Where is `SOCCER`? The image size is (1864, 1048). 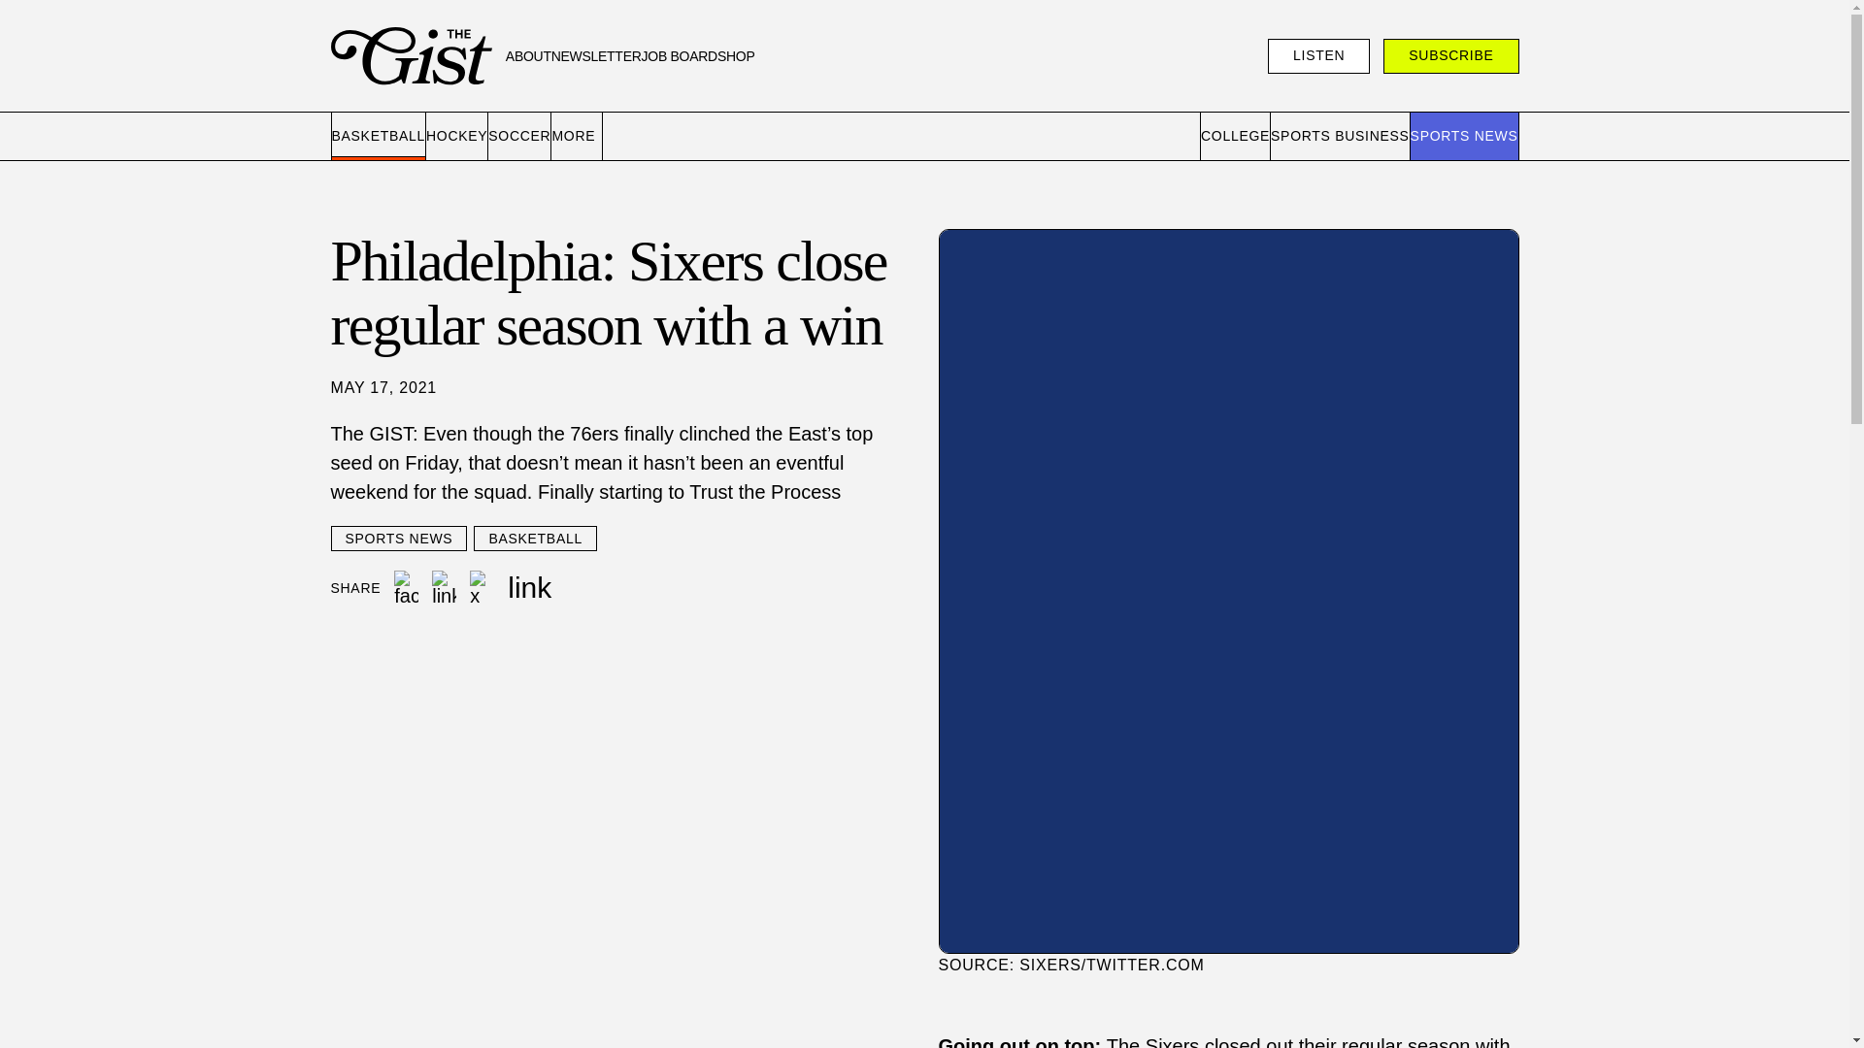
SOCCER is located at coordinates (520, 136).